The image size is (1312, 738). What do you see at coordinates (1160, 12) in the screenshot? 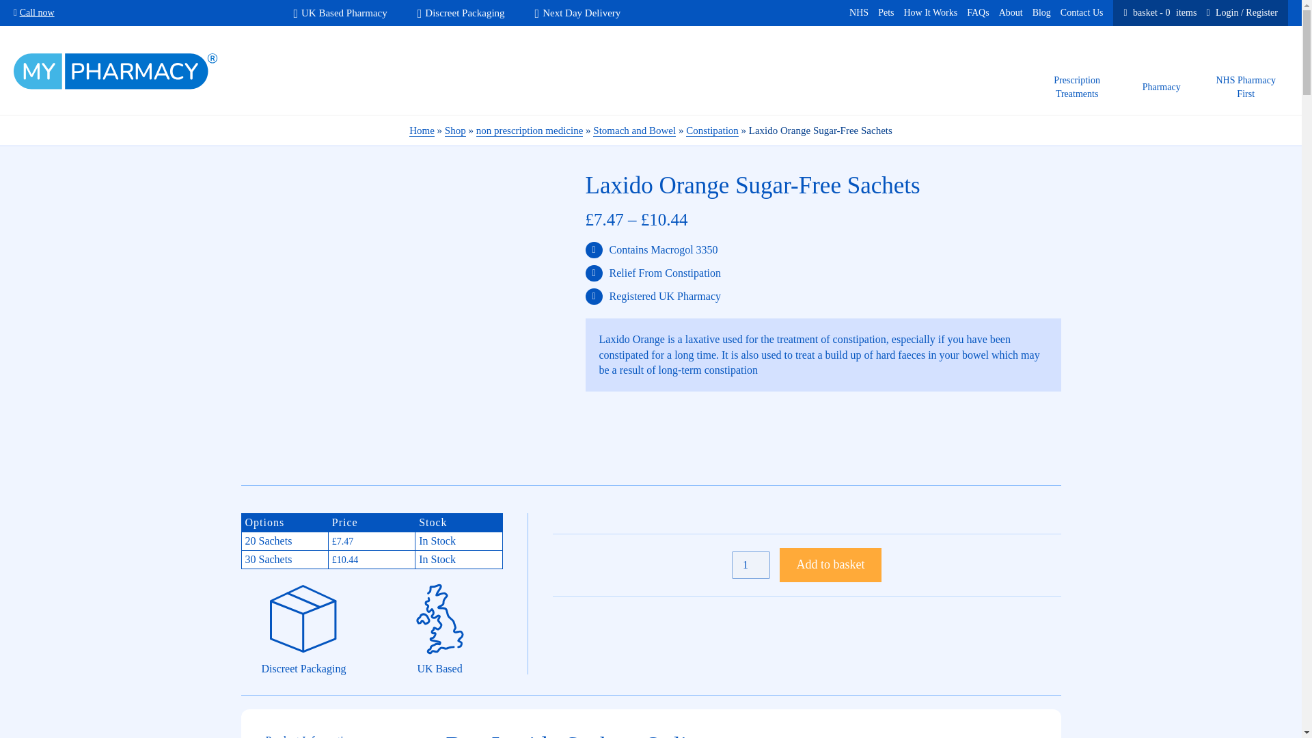
I see `1` at bounding box center [1160, 12].